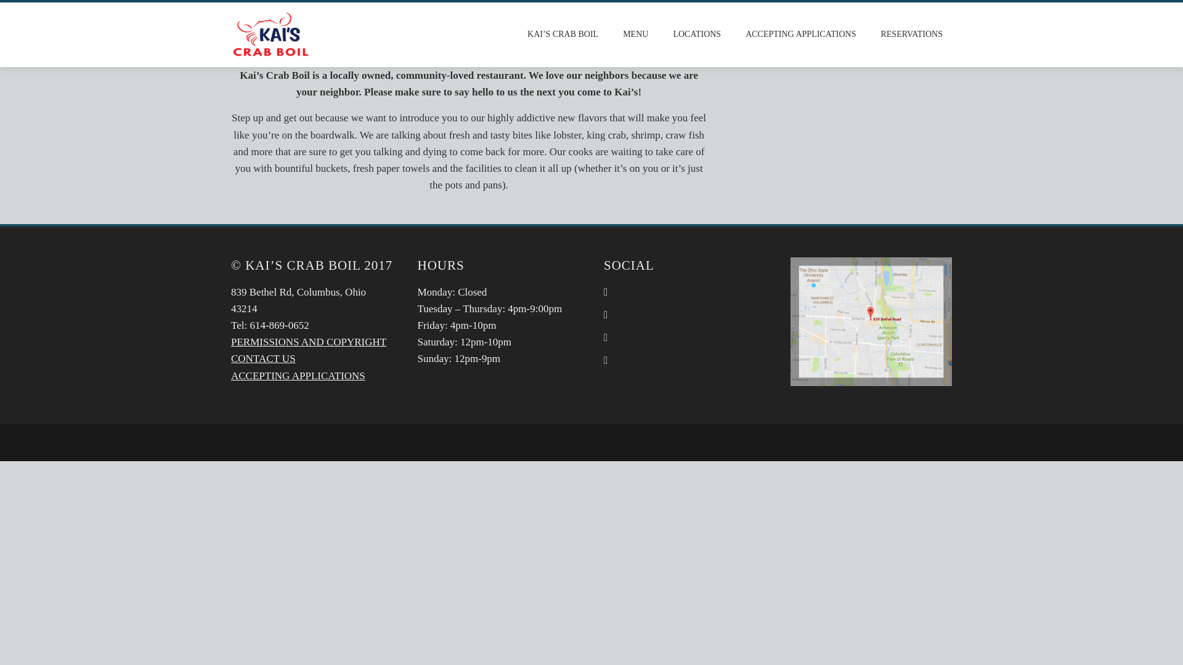  What do you see at coordinates (800, 34) in the screenshot?
I see `ACCEPTING APPLICATIONS` at bounding box center [800, 34].